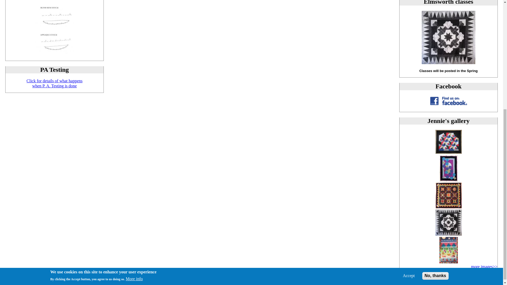  What do you see at coordinates (54, 83) in the screenshot?
I see `Black and white medallion quilt` at bounding box center [54, 83].